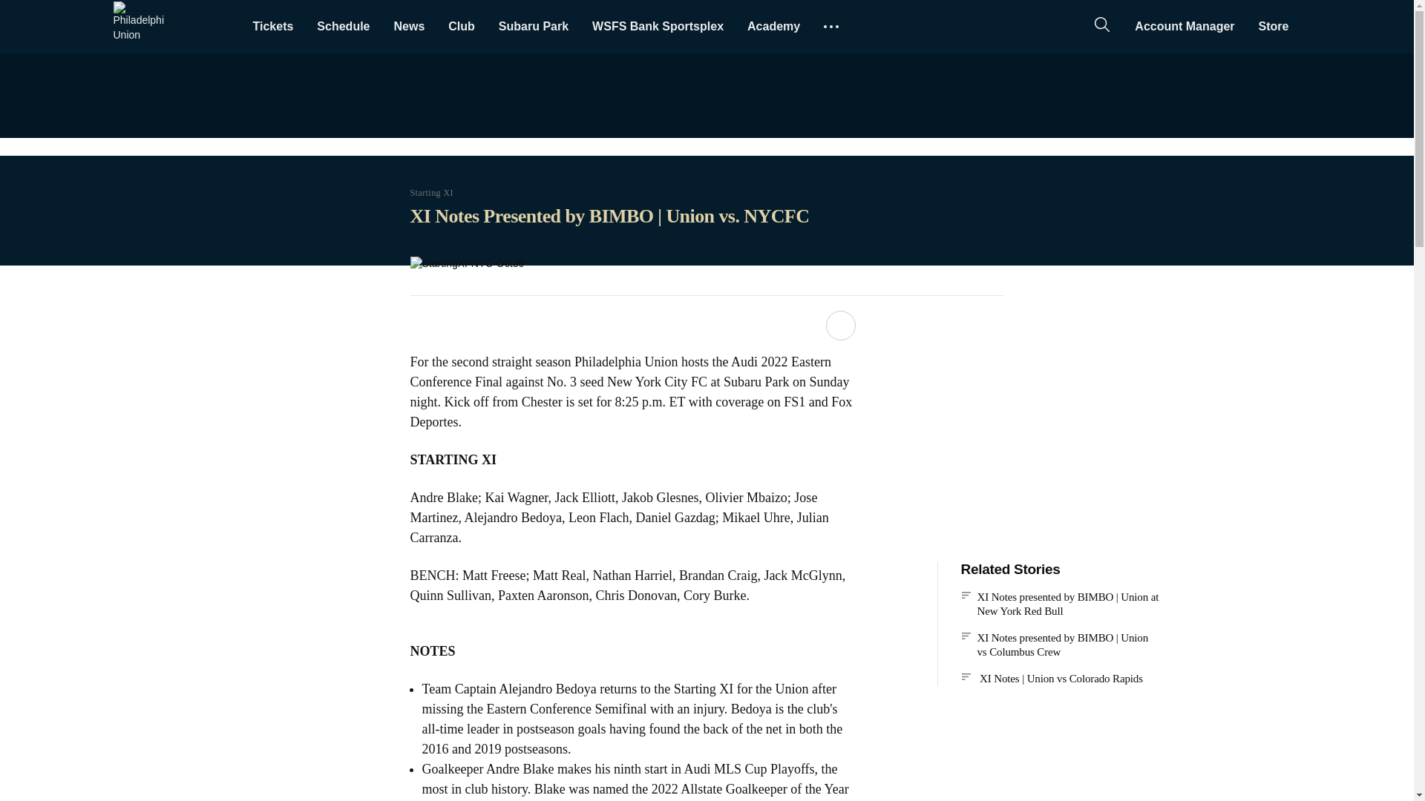 This screenshot has width=1425, height=801. Describe the element at coordinates (1184, 26) in the screenshot. I see `Account Manager` at that location.